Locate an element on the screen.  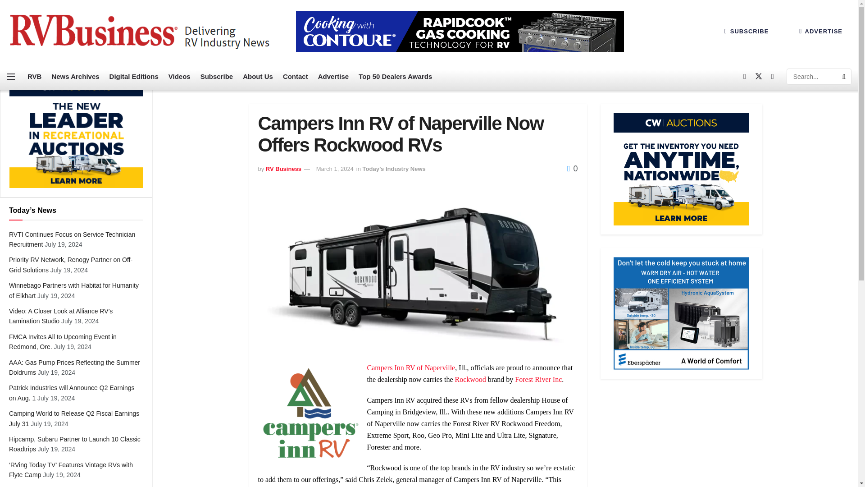
Camping World to Release Q2 Fiscal Earnings July 31 is located at coordinates (74, 418).